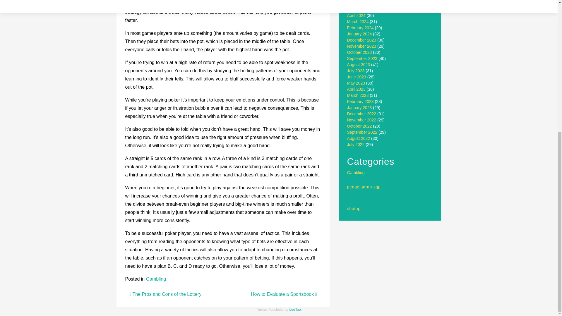 The image size is (562, 316). Describe the element at coordinates (284, 294) in the screenshot. I see `How to Evaluate a Sportsbook ` at that location.